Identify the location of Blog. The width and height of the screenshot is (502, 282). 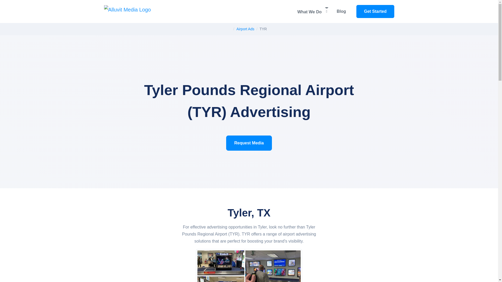
(341, 11).